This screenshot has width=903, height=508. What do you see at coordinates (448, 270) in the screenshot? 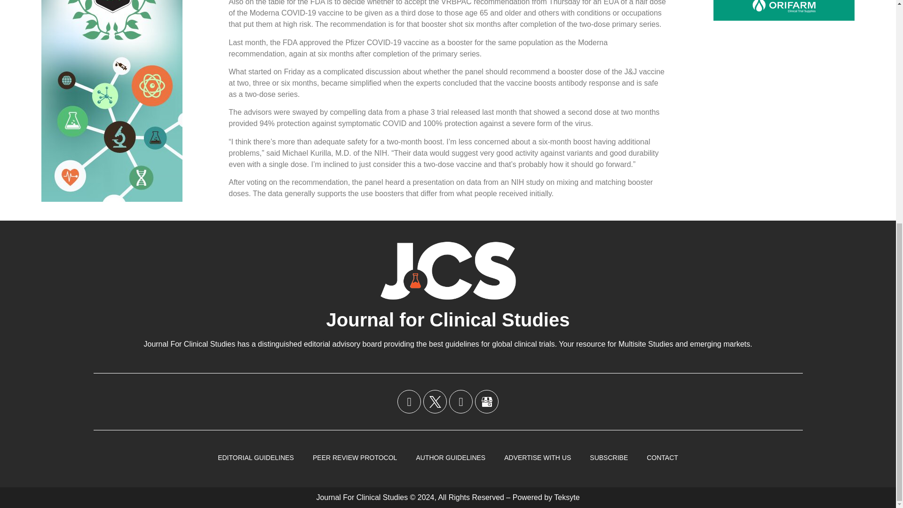
I see `jcs-white.png` at bounding box center [448, 270].